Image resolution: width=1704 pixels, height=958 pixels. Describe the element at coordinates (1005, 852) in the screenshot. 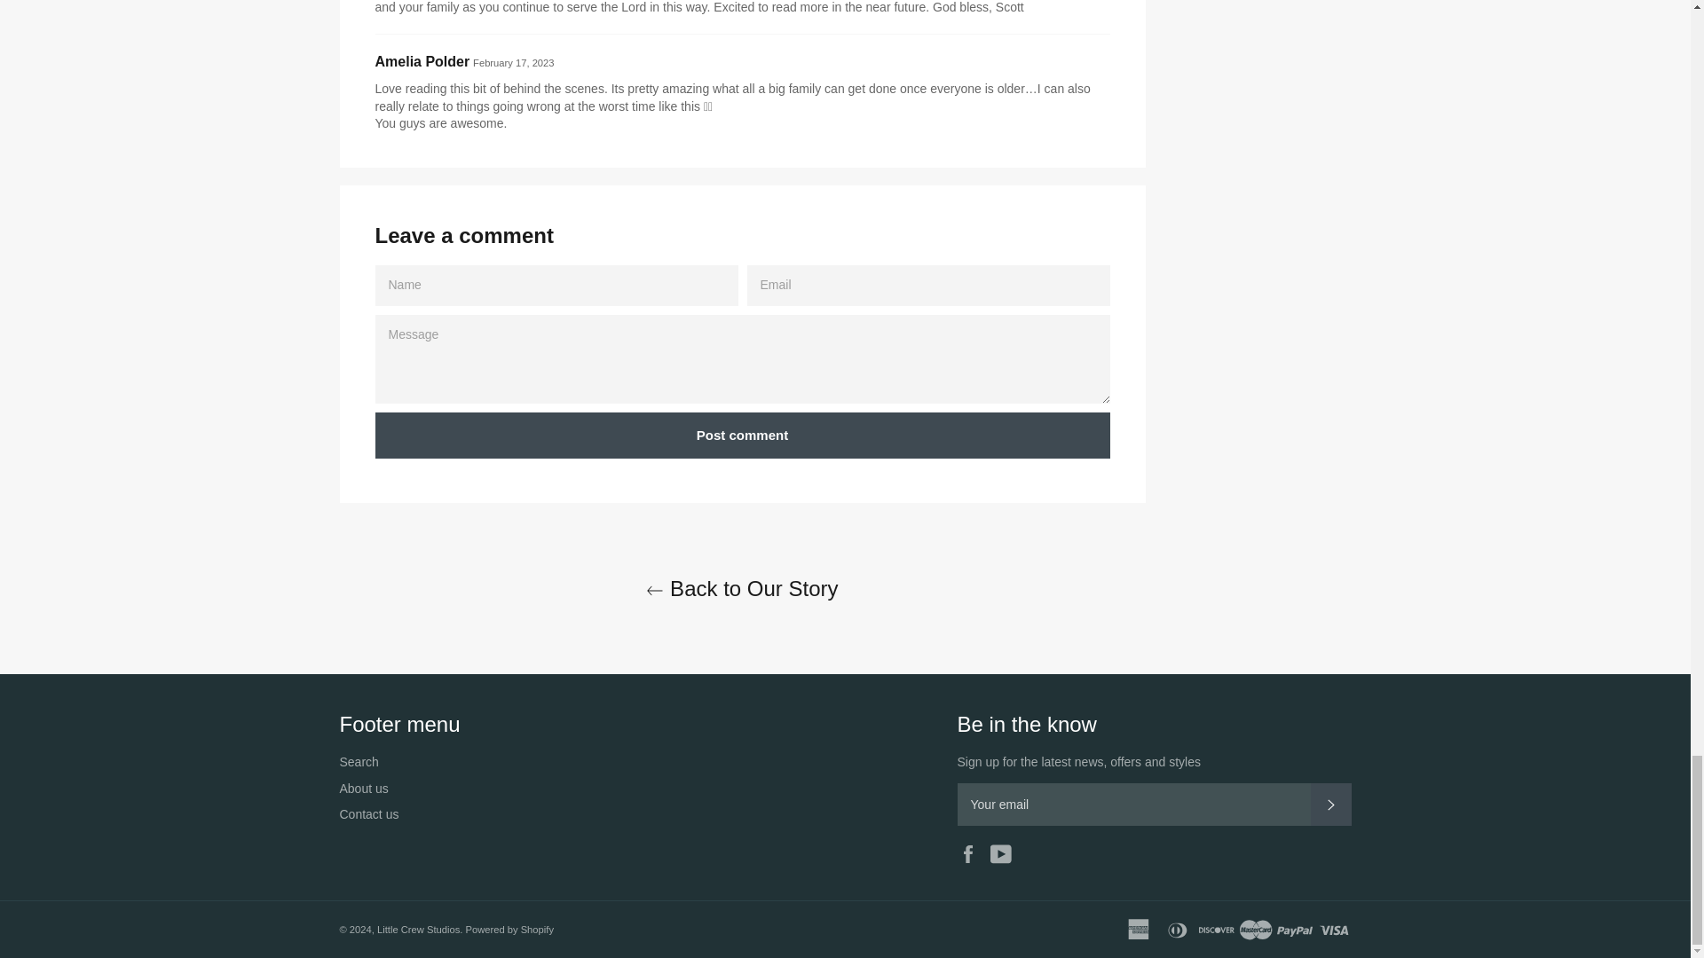

I see `Little Crew Studios on YouTube` at that location.